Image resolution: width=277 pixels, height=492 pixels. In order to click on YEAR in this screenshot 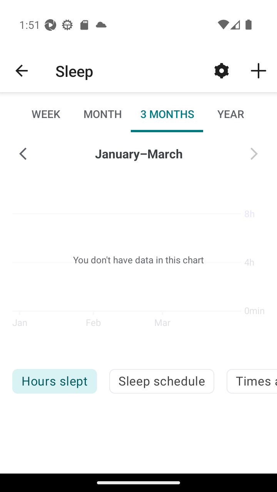, I will do `click(230, 114)`.